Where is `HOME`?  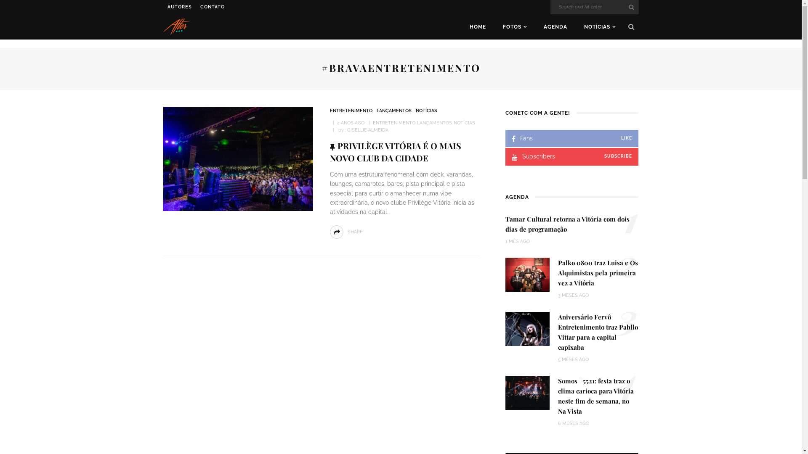 HOME is located at coordinates (478, 27).